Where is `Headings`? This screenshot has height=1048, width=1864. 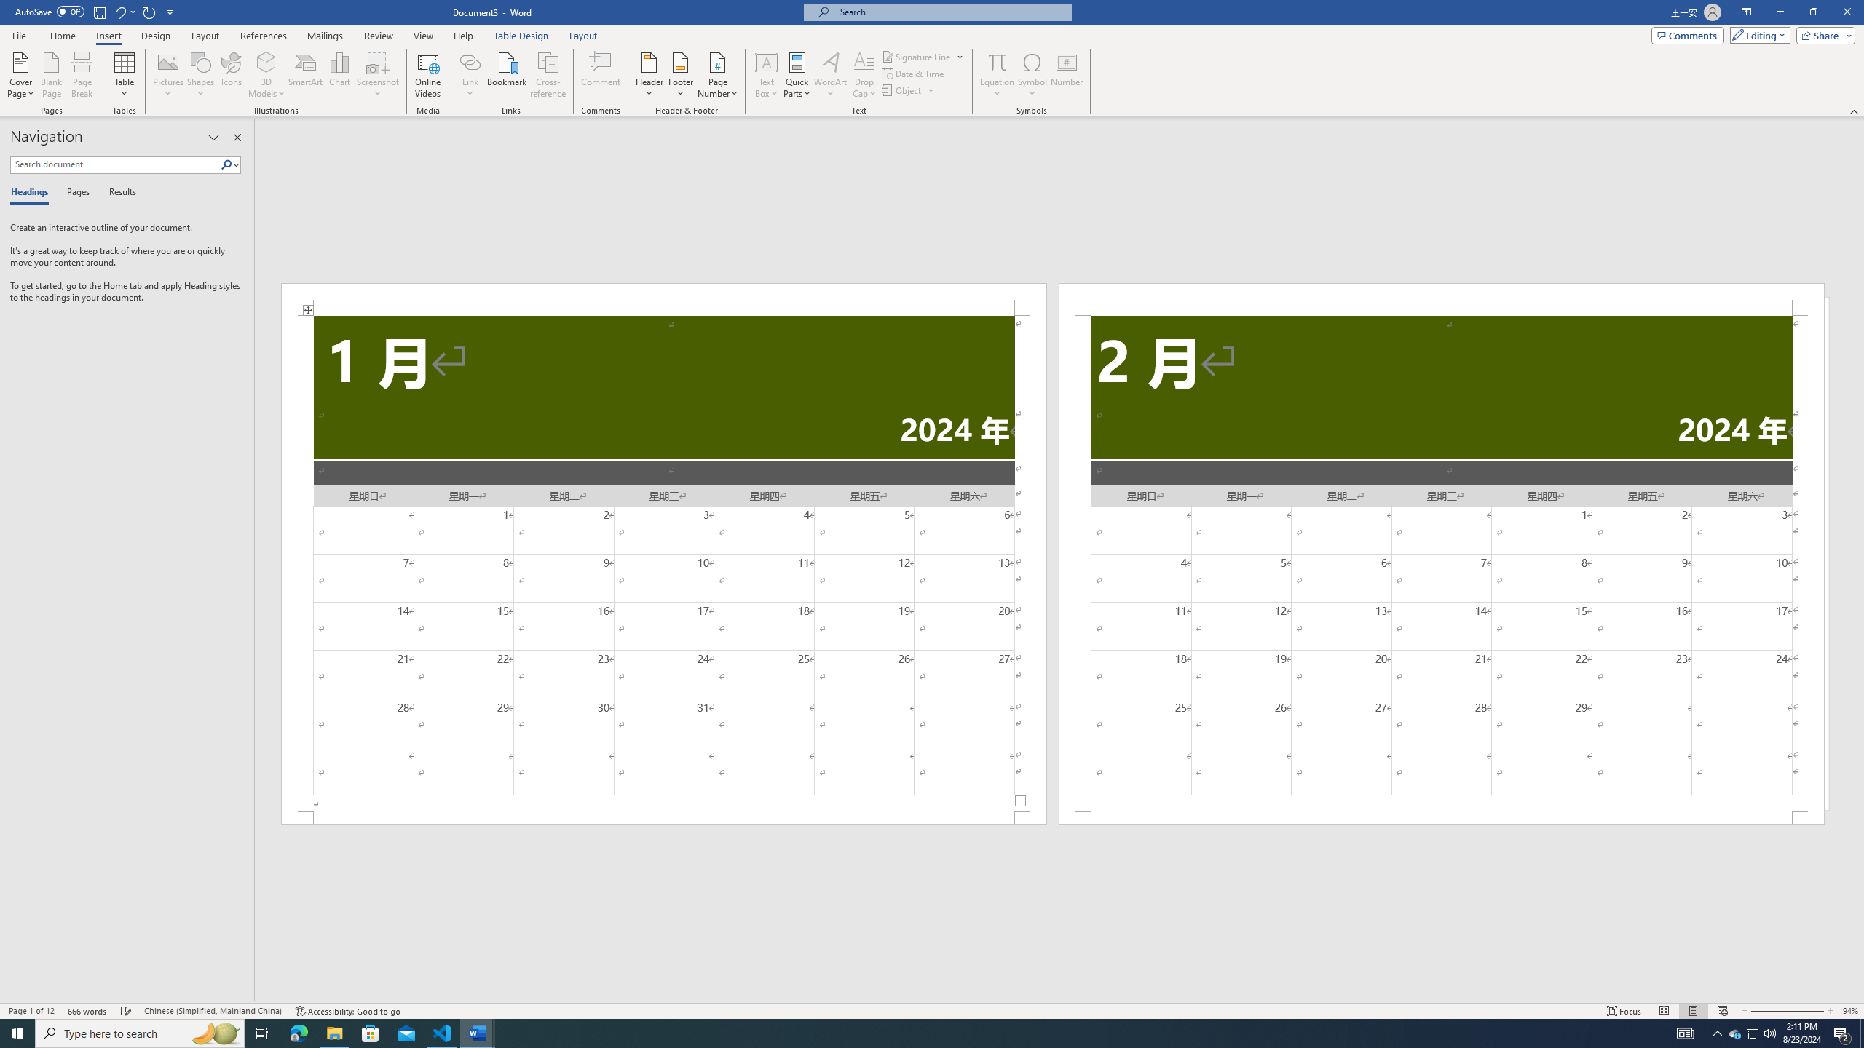
Headings is located at coordinates (32, 193).